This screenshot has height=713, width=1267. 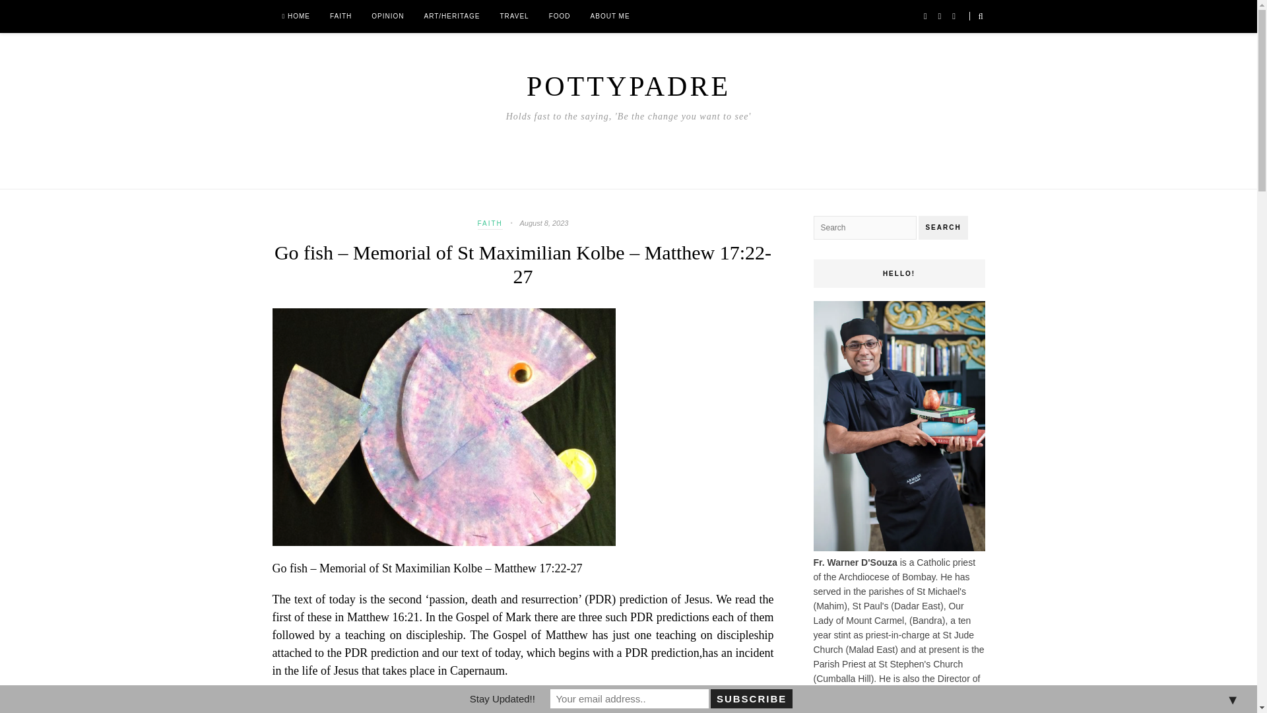 What do you see at coordinates (610, 16) in the screenshot?
I see `ABOUT ME` at bounding box center [610, 16].